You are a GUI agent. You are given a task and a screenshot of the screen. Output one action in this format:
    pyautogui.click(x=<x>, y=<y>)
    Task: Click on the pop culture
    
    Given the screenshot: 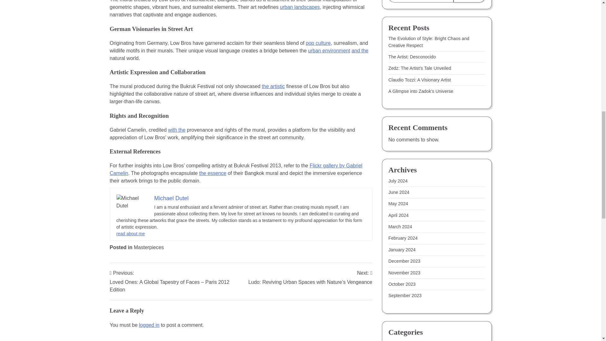 What is the action you would take?
    pyautogui.click(x=318, y=43)
    